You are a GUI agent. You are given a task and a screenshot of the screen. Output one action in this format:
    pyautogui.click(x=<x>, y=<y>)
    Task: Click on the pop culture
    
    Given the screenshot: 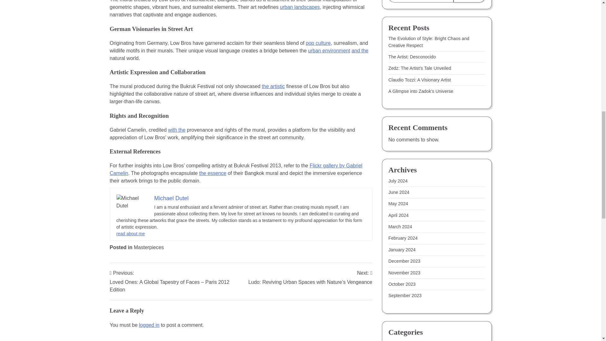 What is the action you would take?
    pyautogui.click(x=318, y=43)
    